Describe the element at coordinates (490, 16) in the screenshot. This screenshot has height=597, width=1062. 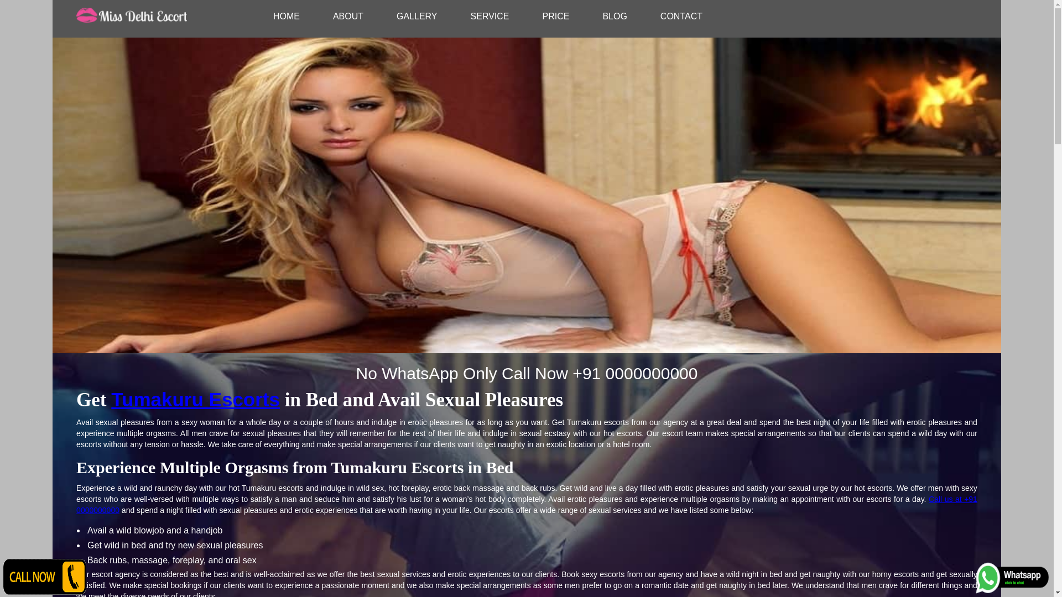
I see `SERVICE` at that location.